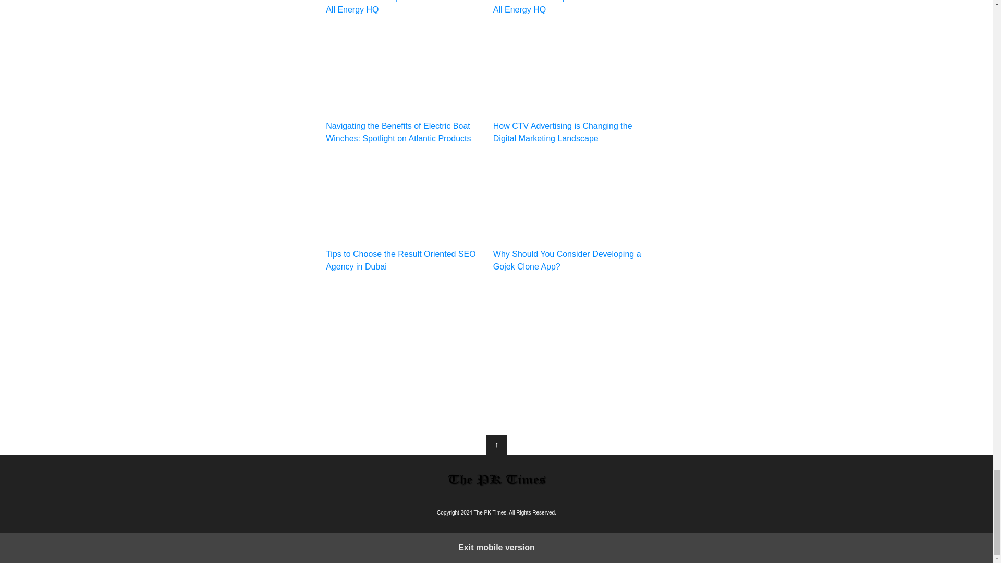 The image size is (1001, 563). What do you see at coordinates (573, 213) in the screenshot?
I see `Why Should You Consider Developing a Gojek Clone App?` at bounding box center [573, 213].